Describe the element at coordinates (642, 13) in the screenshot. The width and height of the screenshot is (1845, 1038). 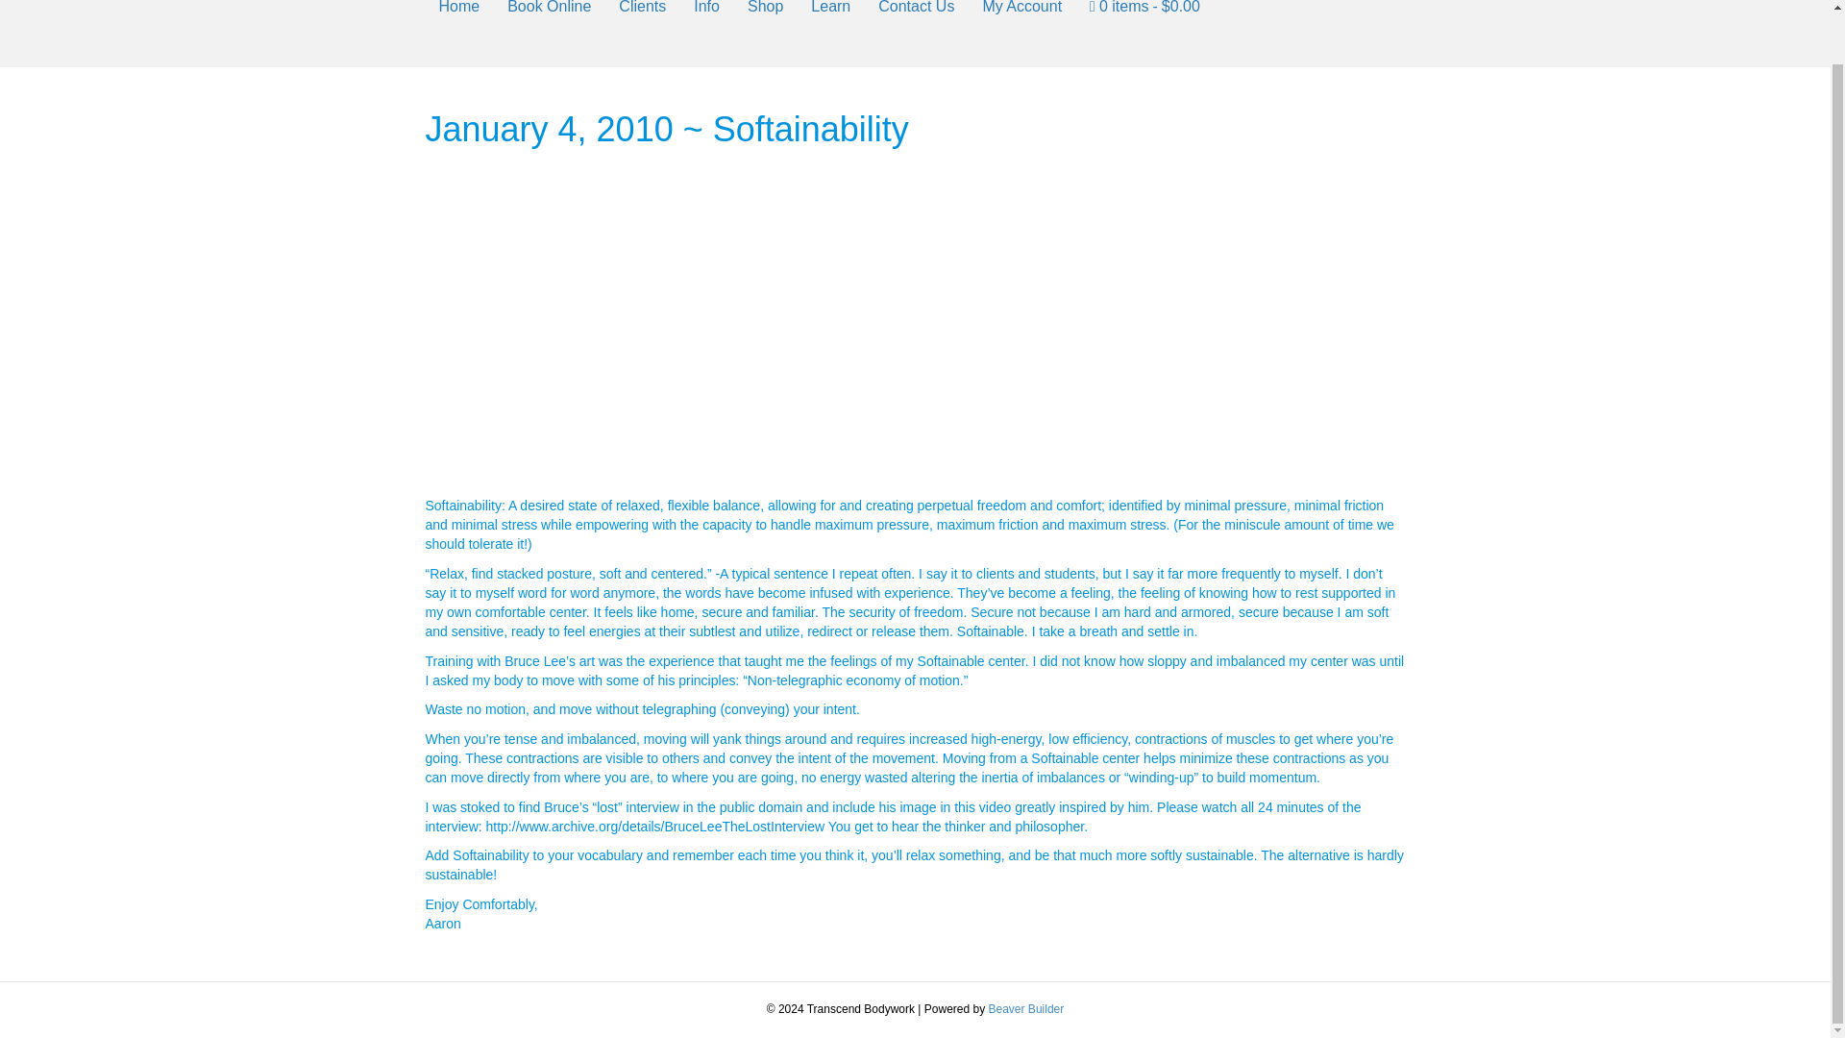
I see `Clients` at that location.